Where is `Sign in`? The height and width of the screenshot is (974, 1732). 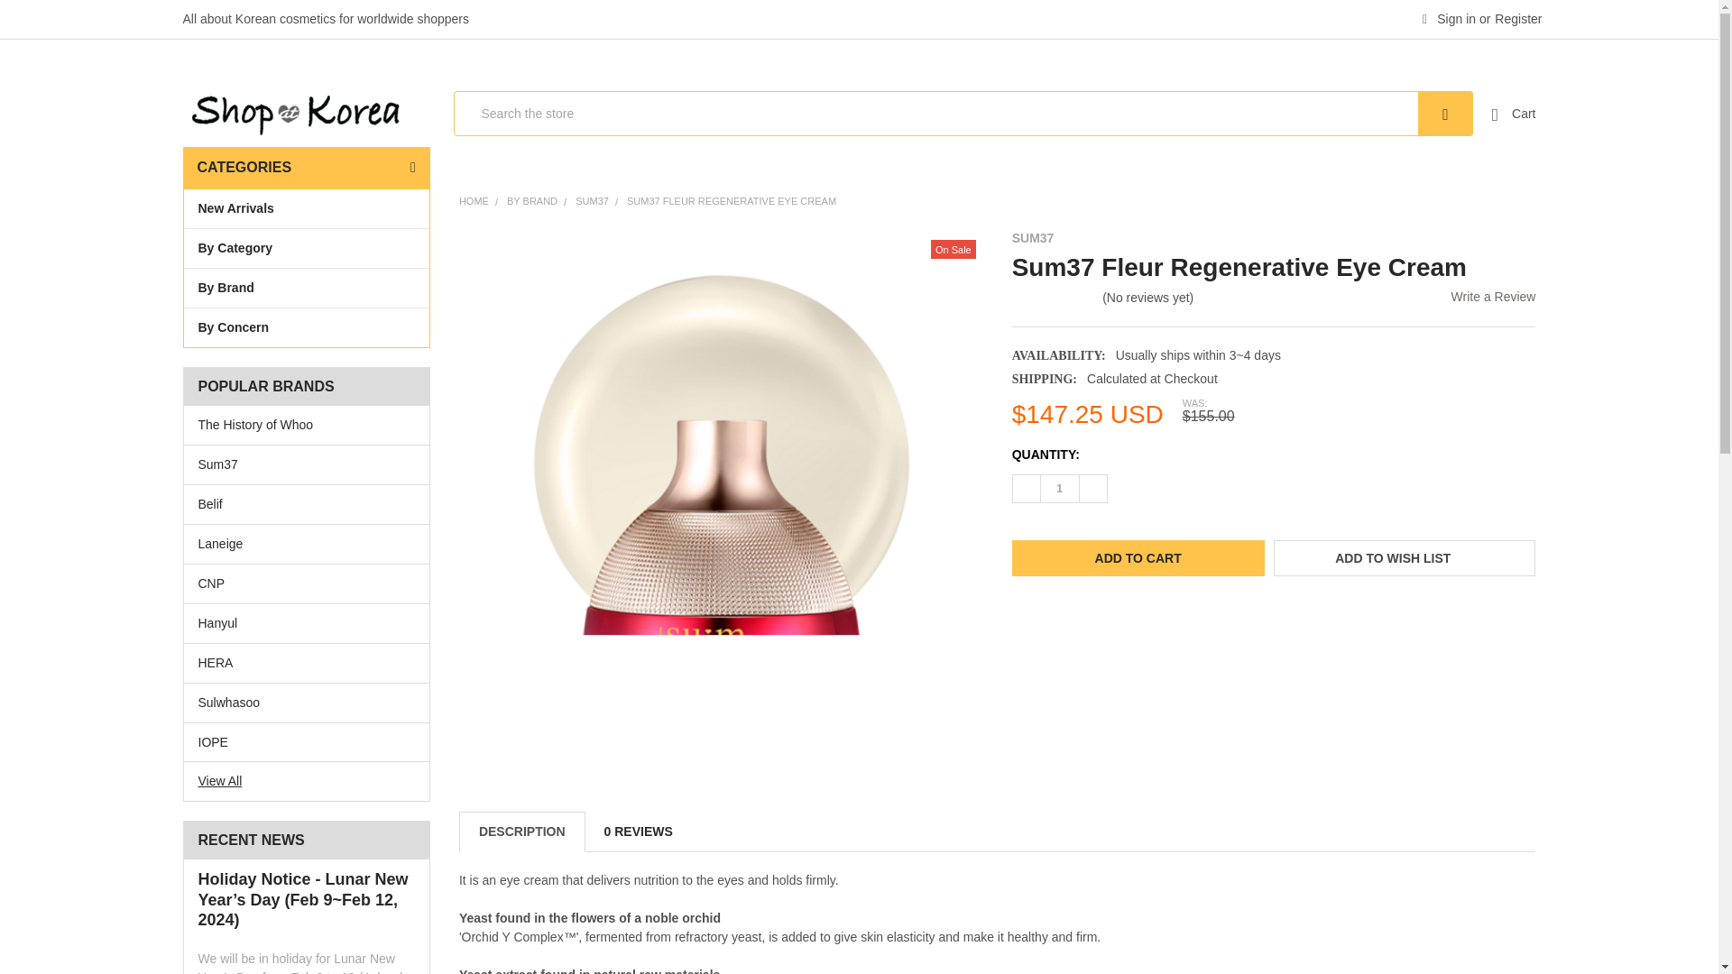
Sign in is located at coordinates (1449, 20).